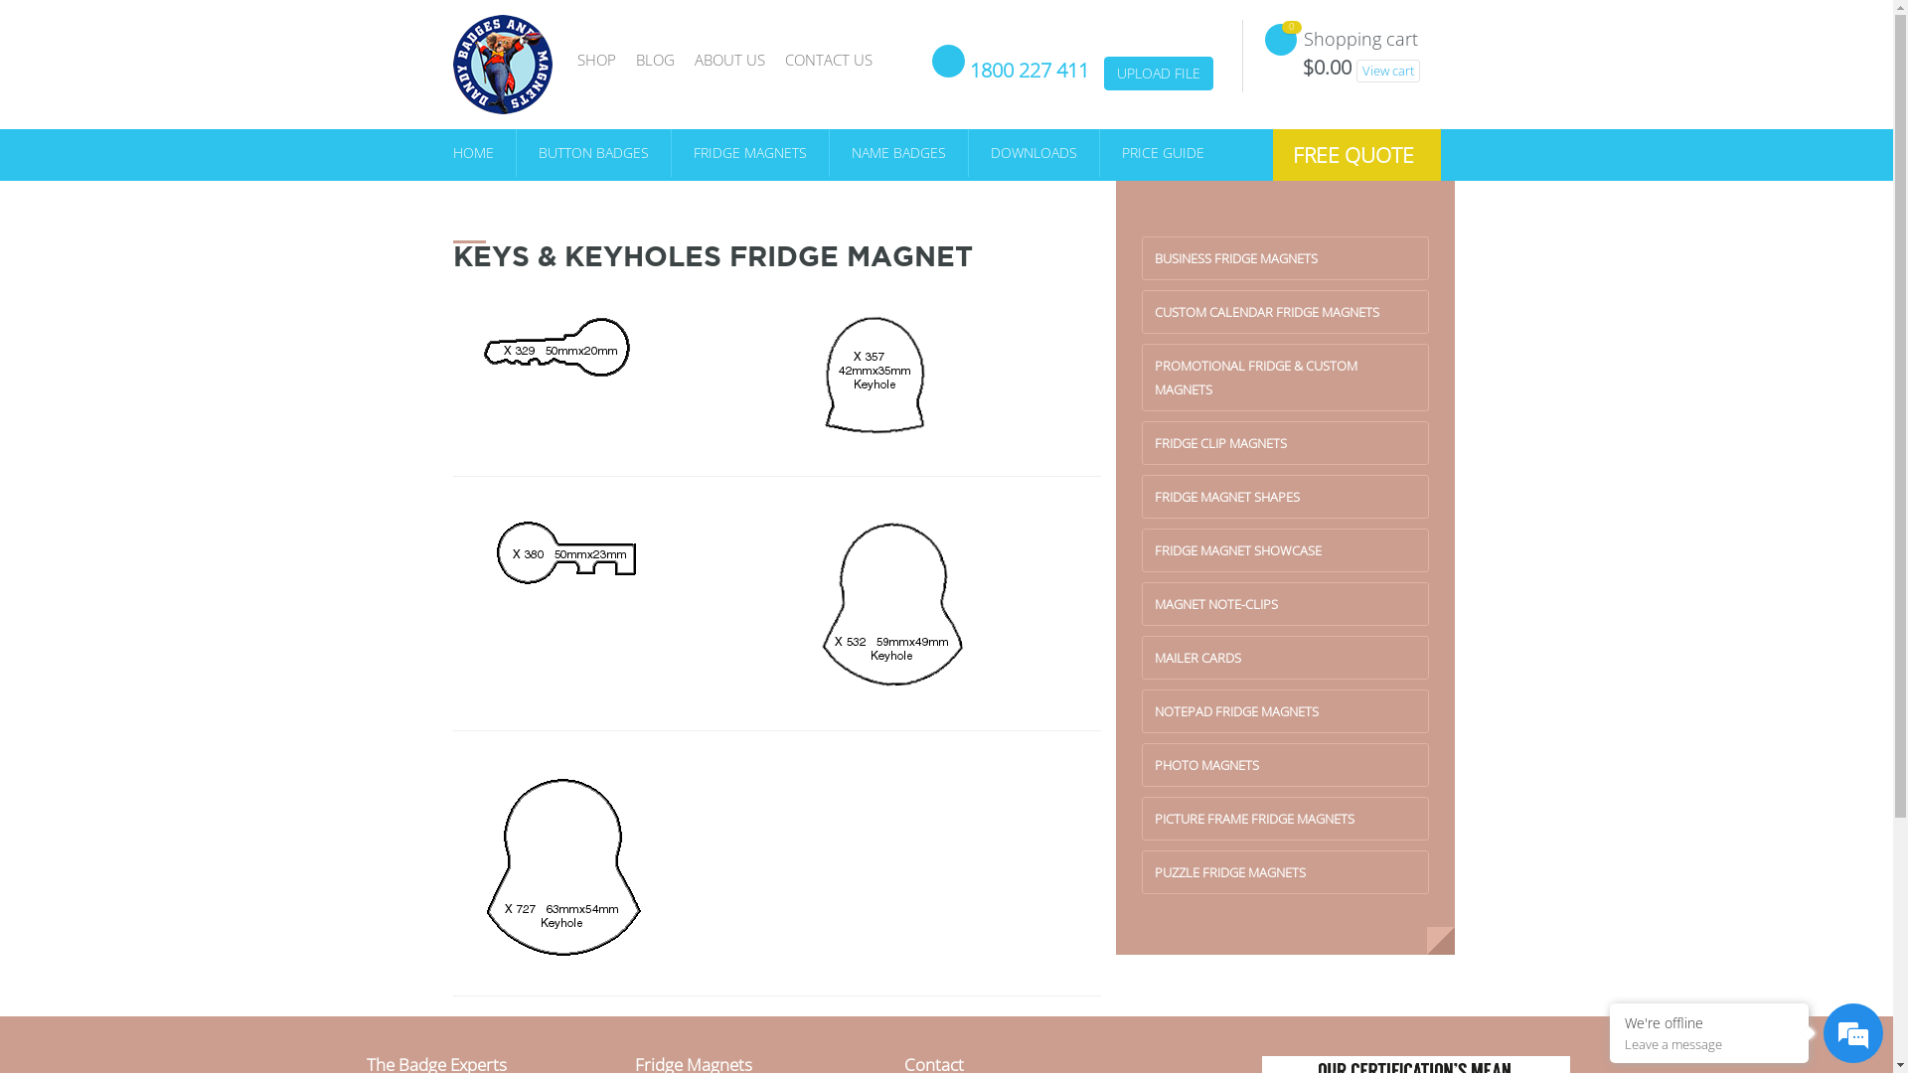 The image size is (1908, 1073). What do you see at coordinates (1355, 155) in the screenshot?
I see `FREE QUOTE` at bounding box center [1355, 155].